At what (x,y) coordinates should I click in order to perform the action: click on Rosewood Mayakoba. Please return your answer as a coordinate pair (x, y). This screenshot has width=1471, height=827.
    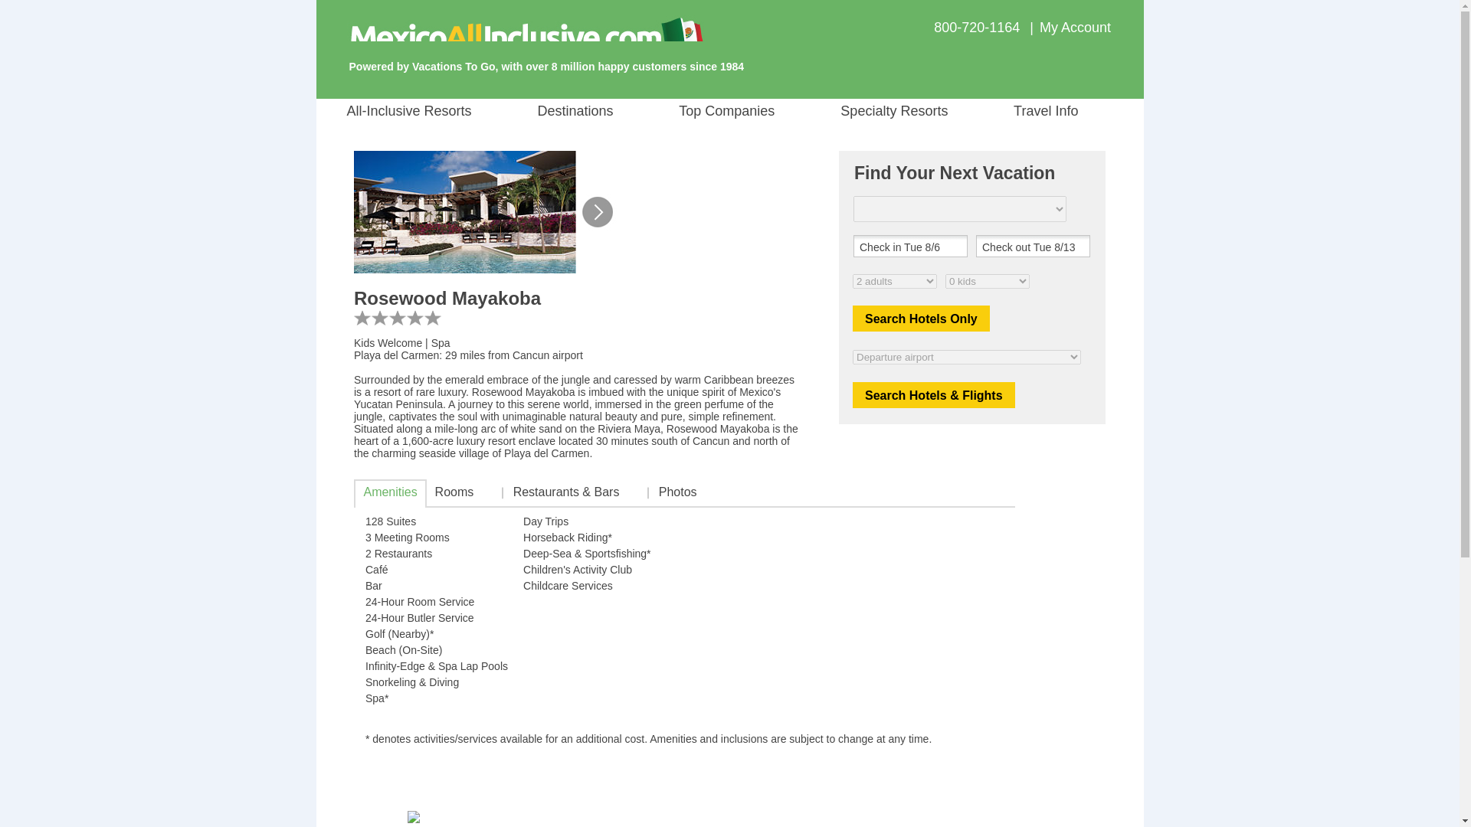
    Looking at the image, I should click on (596, 211).